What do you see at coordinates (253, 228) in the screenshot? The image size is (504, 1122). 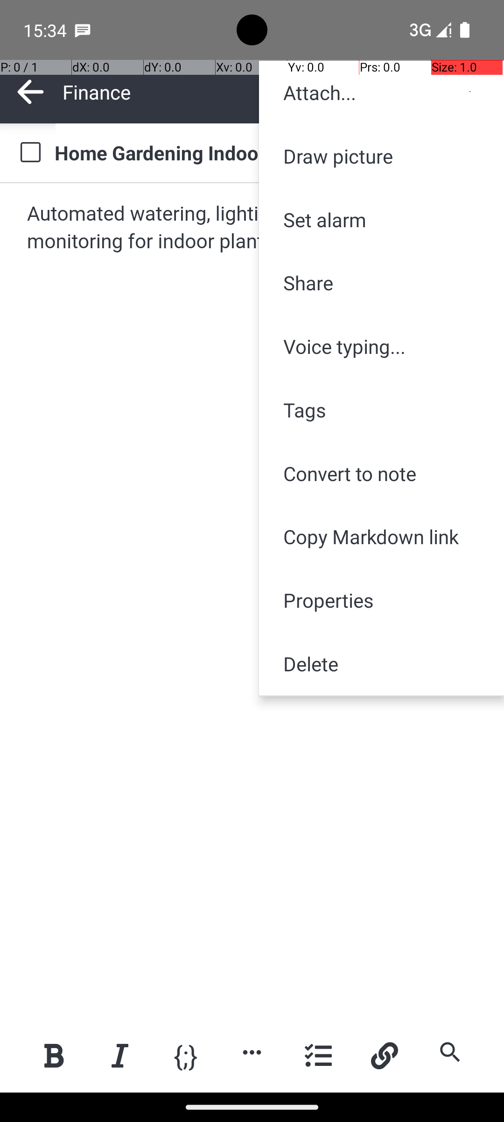 I see `Automated watering, lighting, and nutrient monitoring for indoor plants.` at bounding box center [253, 228].